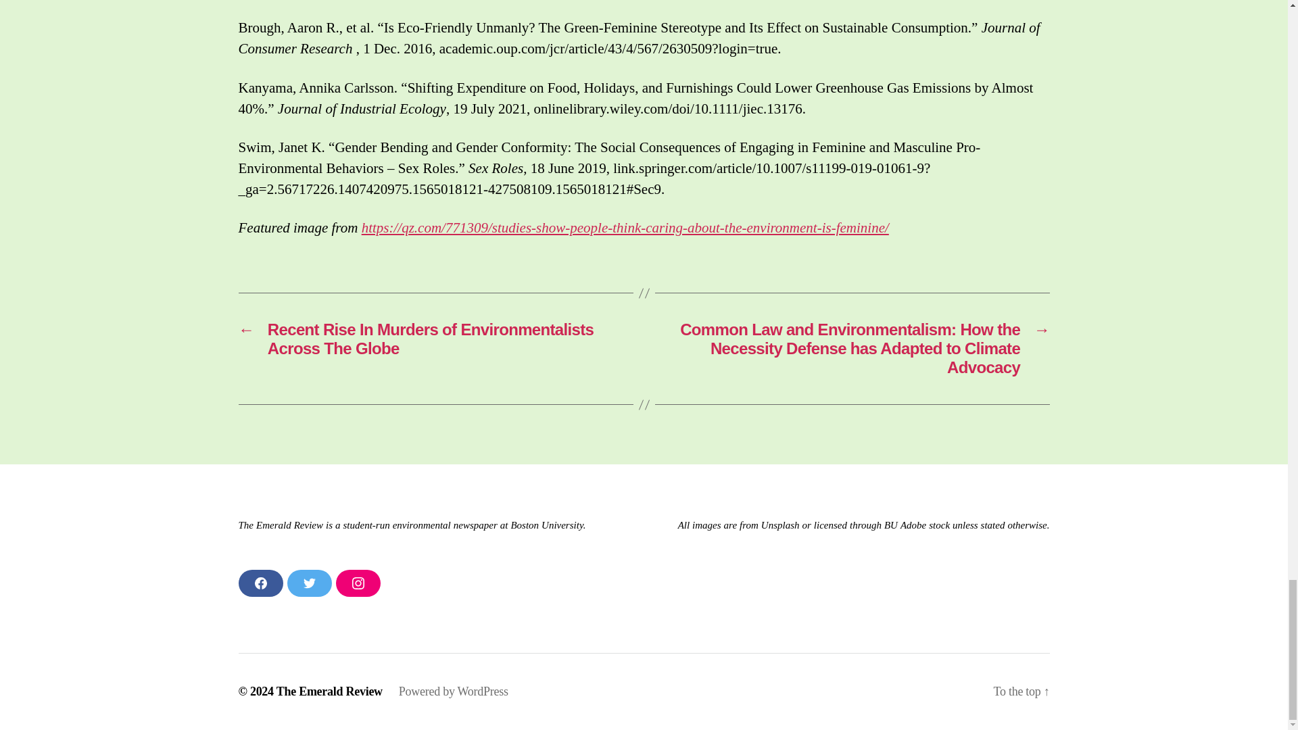 This screenshot has width=1298, height=730. I want to click on Powered by WordPress, so click(453, 691).